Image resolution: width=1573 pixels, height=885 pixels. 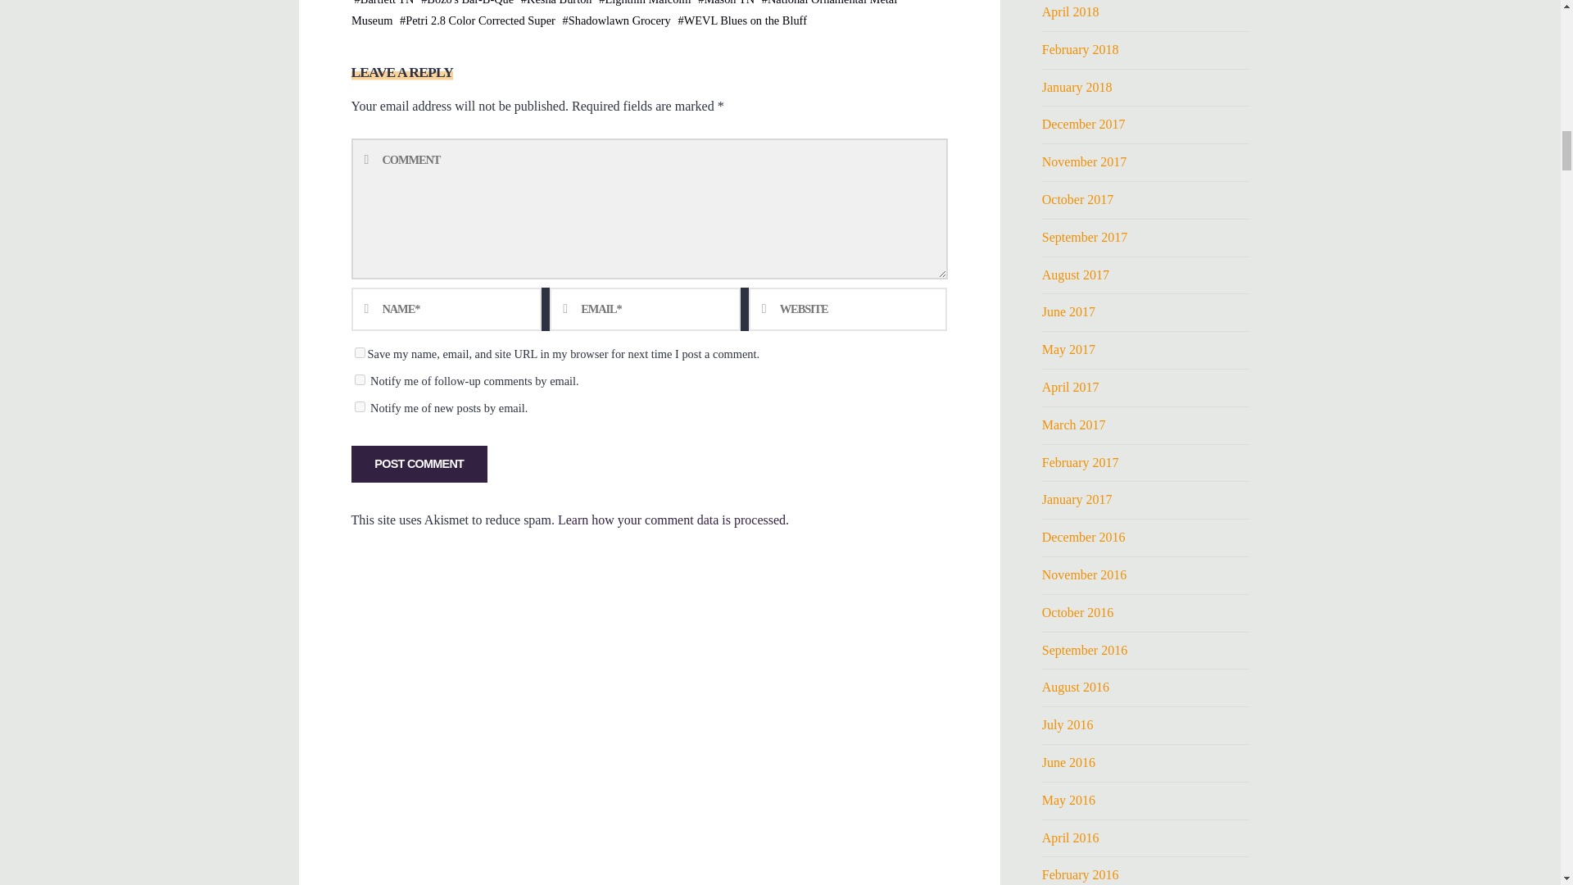 I want to click on subscribe, so click(x=359, y=379).